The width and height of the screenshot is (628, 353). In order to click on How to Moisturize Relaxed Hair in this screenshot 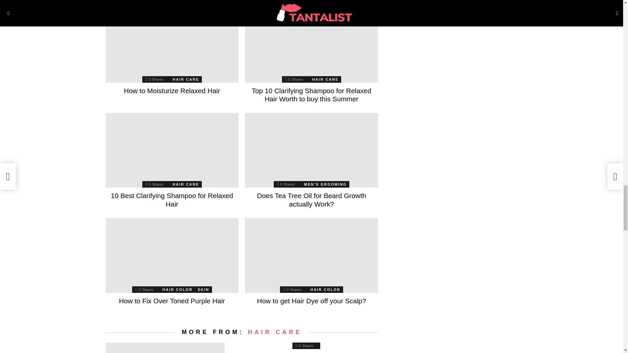, I will do `click(172, 91)`.